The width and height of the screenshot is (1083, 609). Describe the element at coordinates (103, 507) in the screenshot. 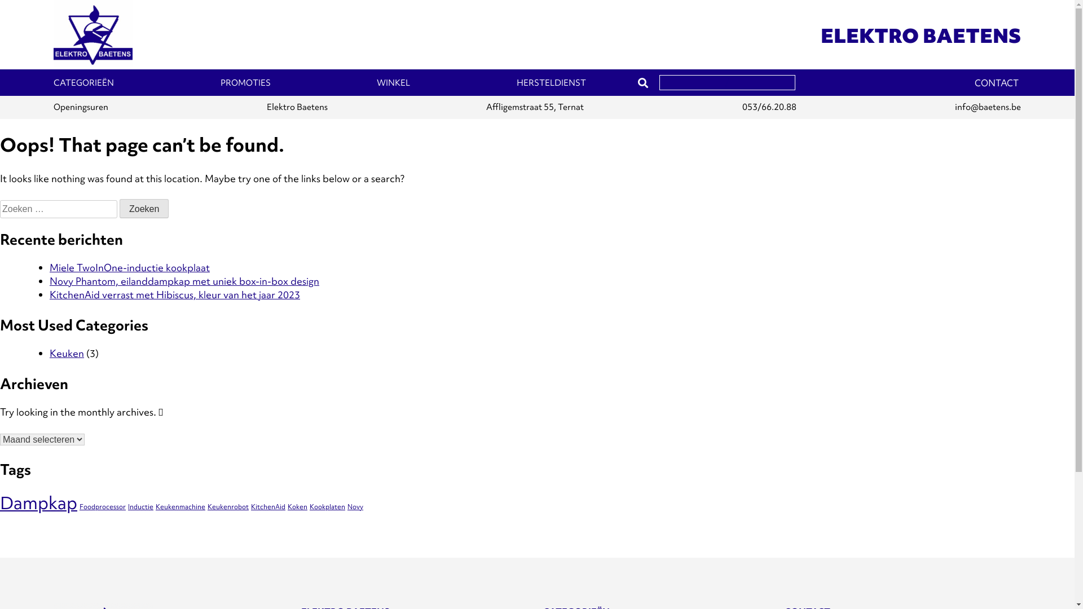

I see `Foodprocessor` at that location.